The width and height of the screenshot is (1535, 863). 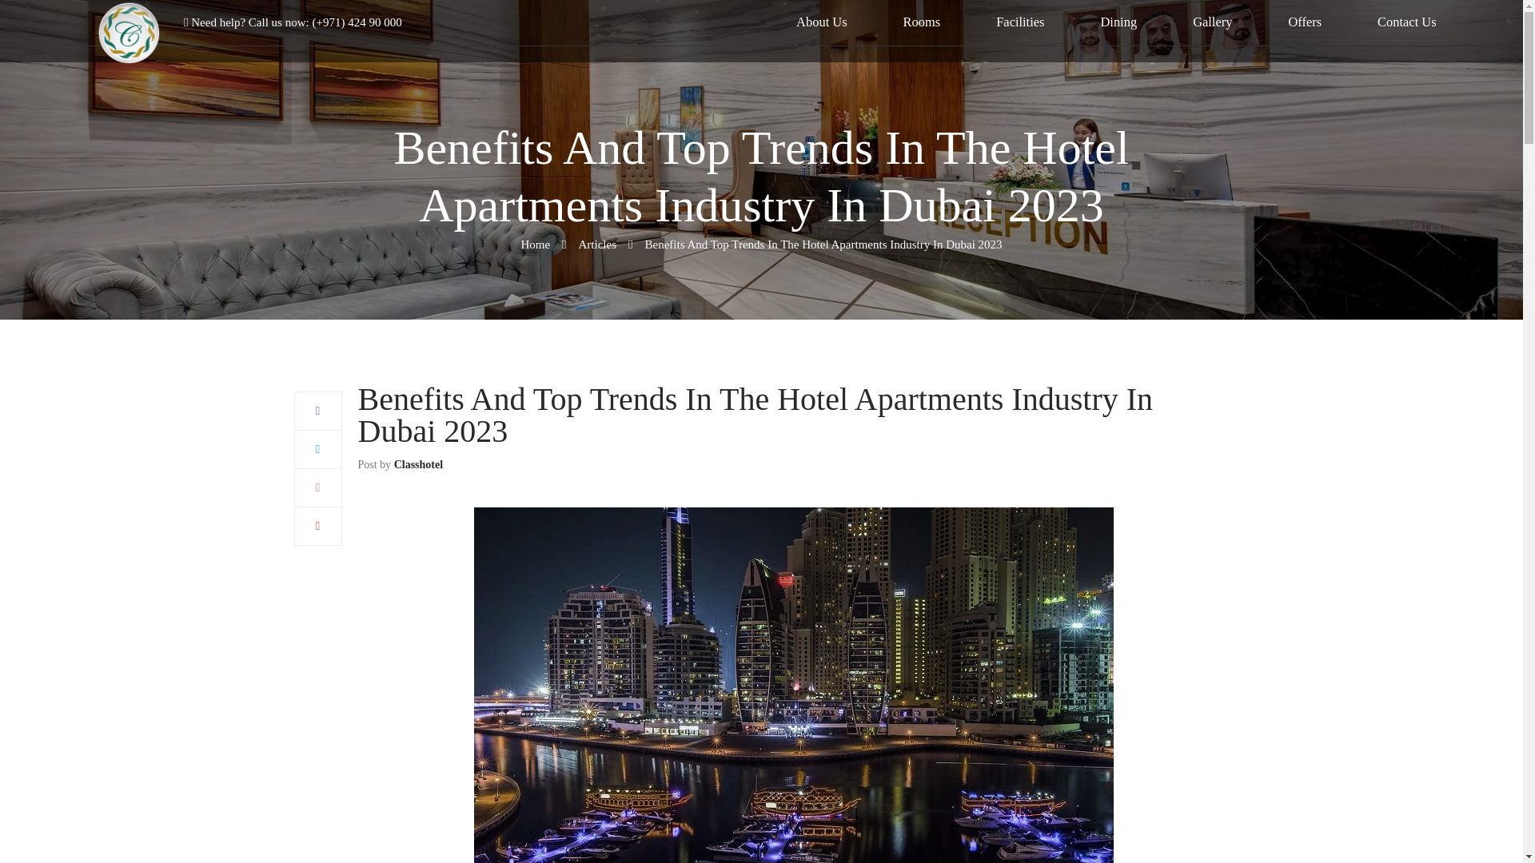 I want to click on About Us, so click(x=822, y=22).